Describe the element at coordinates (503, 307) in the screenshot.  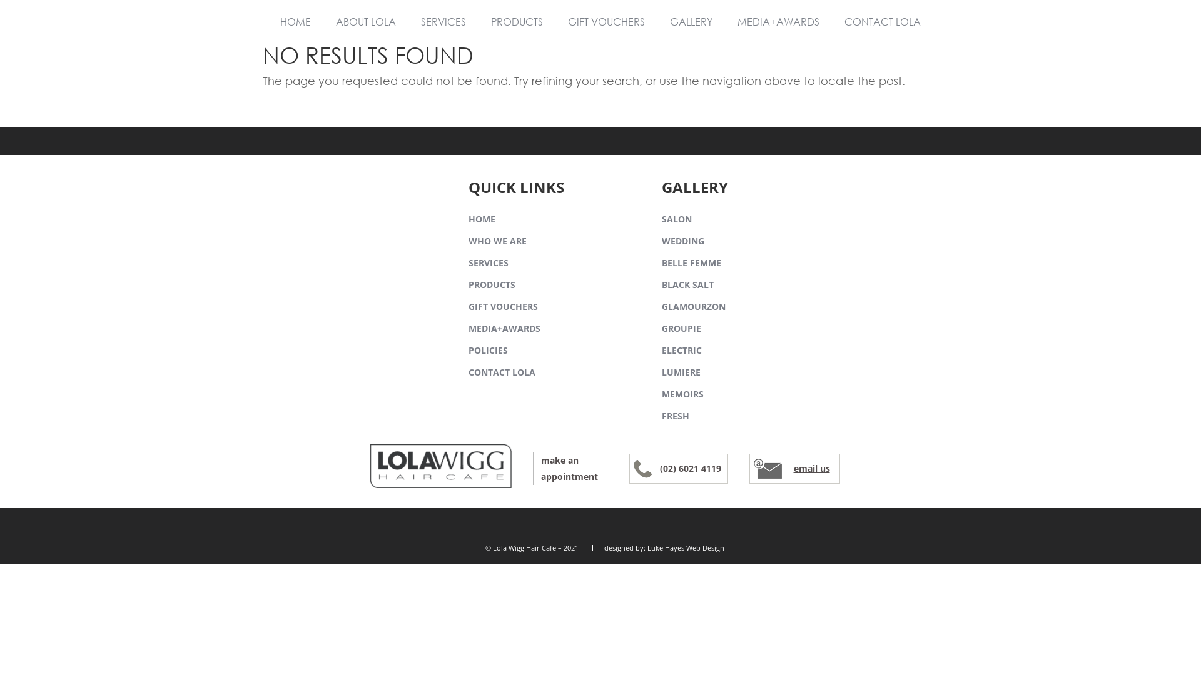
I see `GIFT VOUCHERS` at that location.